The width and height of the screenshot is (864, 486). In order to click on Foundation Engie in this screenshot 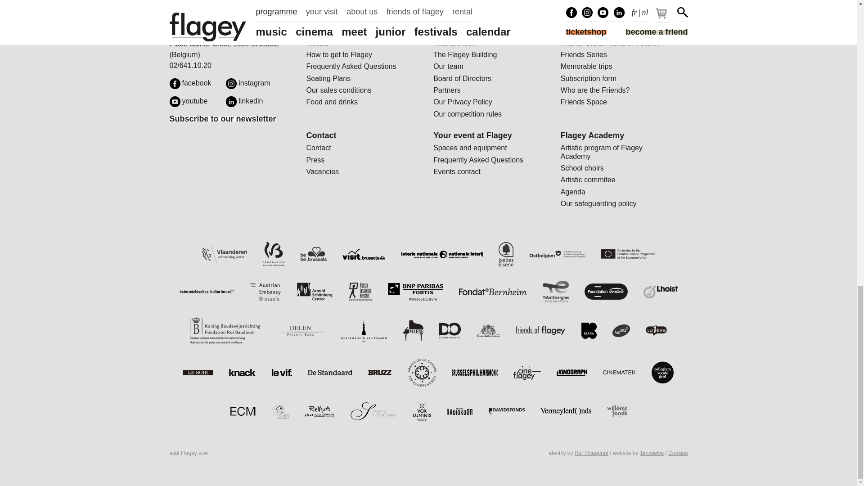, I will do `click(606, 292)`.